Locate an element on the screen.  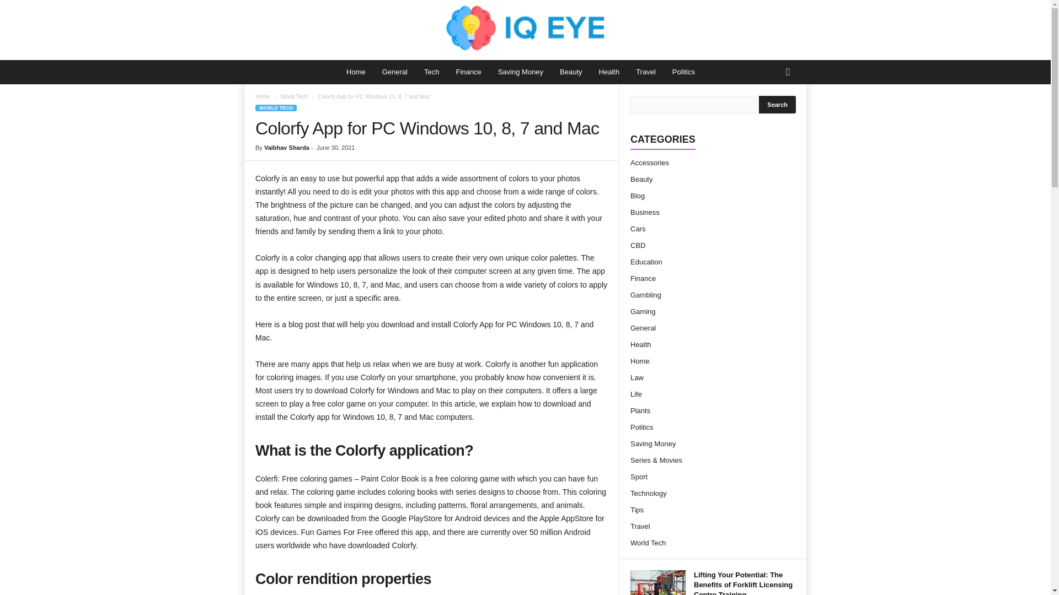
View all posts in World Tech is located at coordinates (294, 96).